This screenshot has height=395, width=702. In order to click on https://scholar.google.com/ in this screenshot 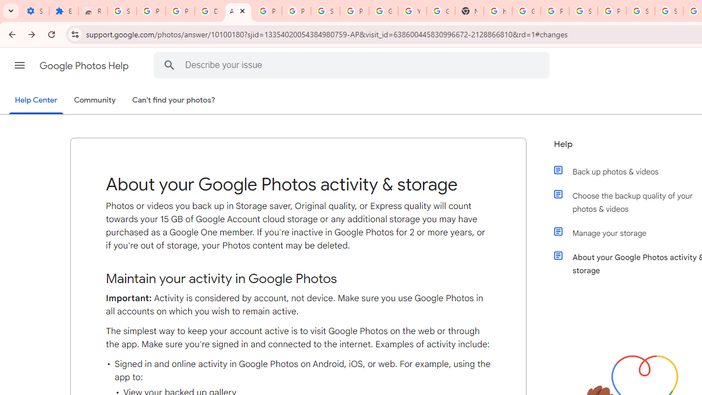, I will do `click(498, 11)`.